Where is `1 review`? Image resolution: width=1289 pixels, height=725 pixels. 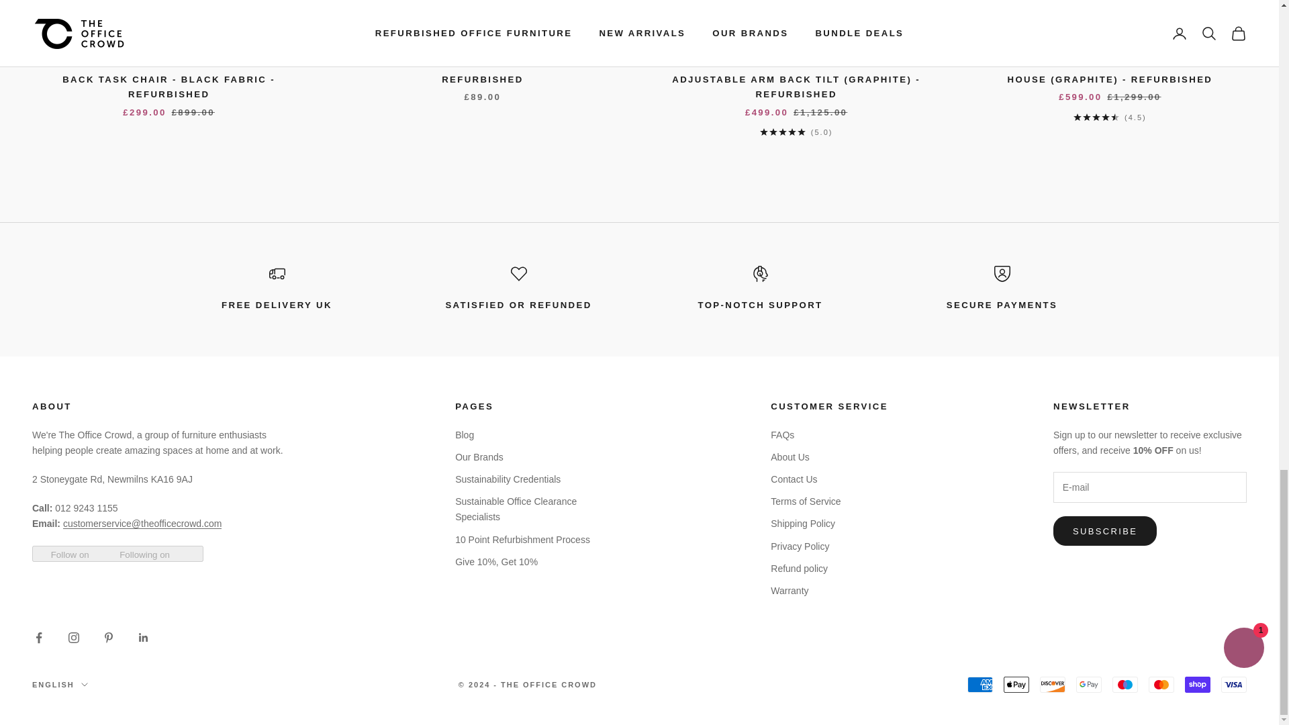
1 review is located at coordinates (796, 132).